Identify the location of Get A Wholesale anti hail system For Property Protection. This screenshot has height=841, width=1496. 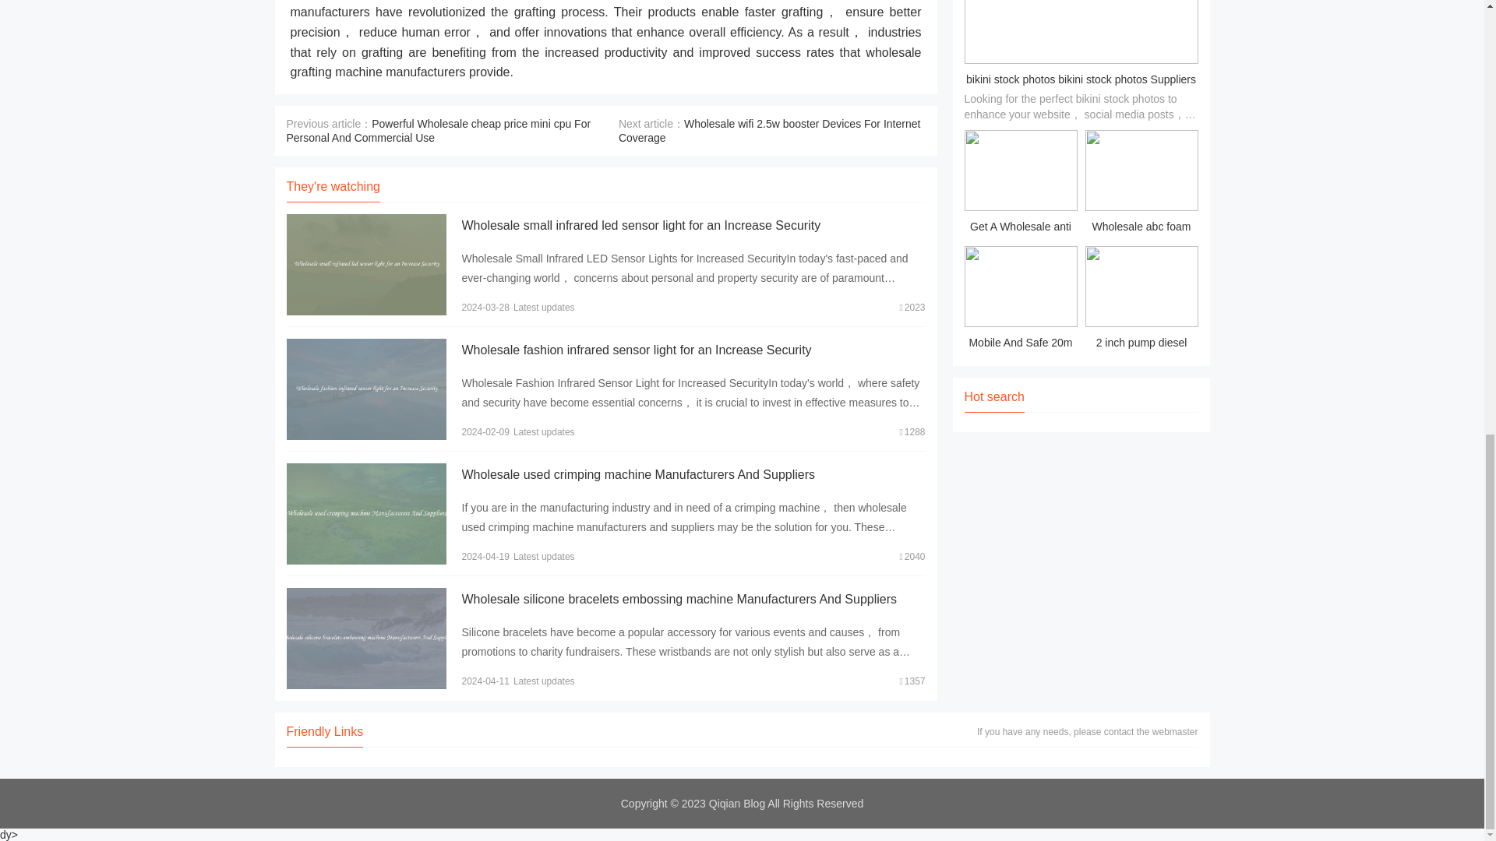
(1021, 184).